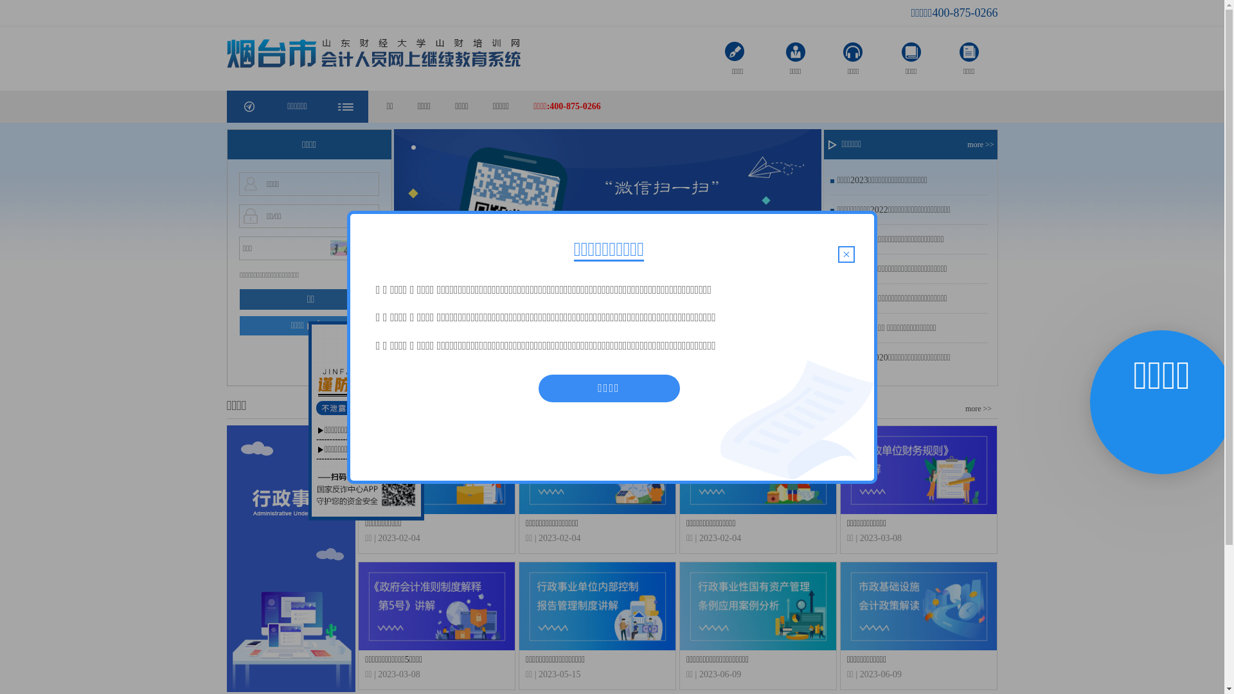  What do you see at coordinates (978, 409) in the screenshot?
I see `more >>` at bounding box center [978, 409].